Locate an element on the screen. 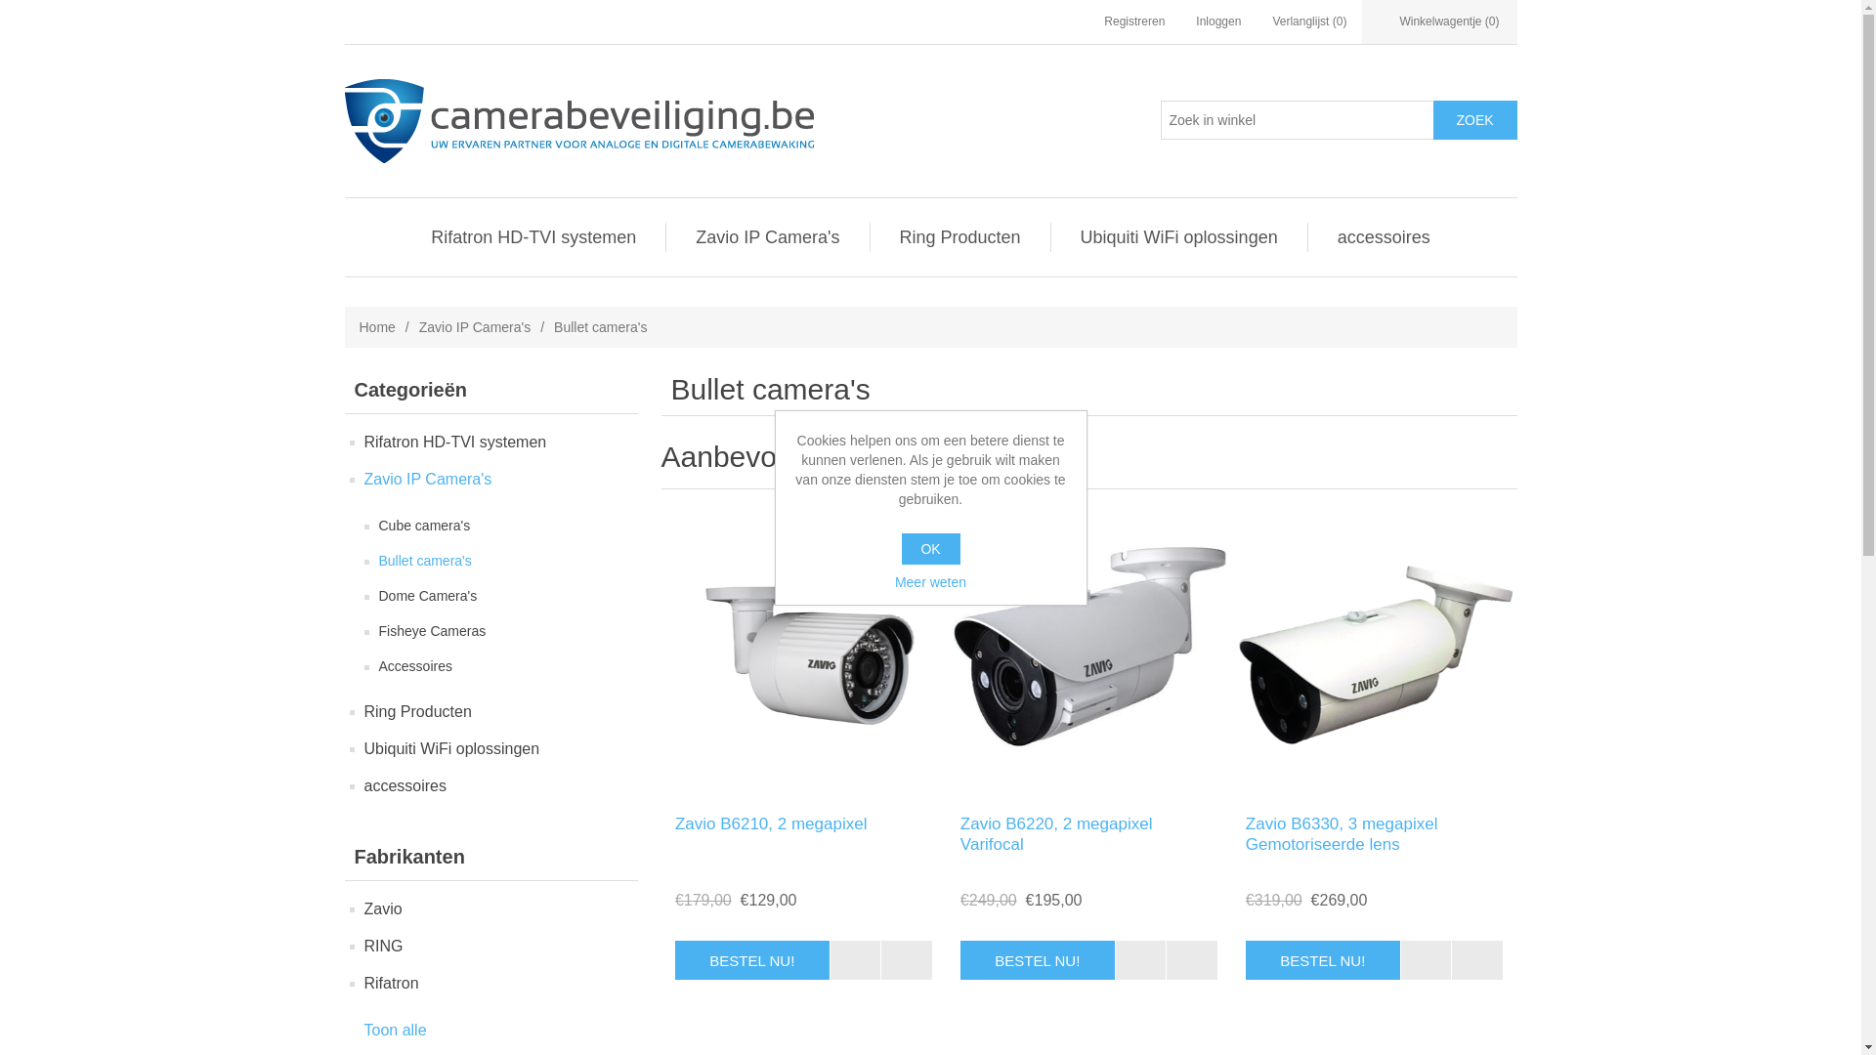 The height and width of the screenshot is (1055, 1876). Zavio B6330, 3 megapixel Gemotoriseerde lens is located at coordinates (1374, 834).